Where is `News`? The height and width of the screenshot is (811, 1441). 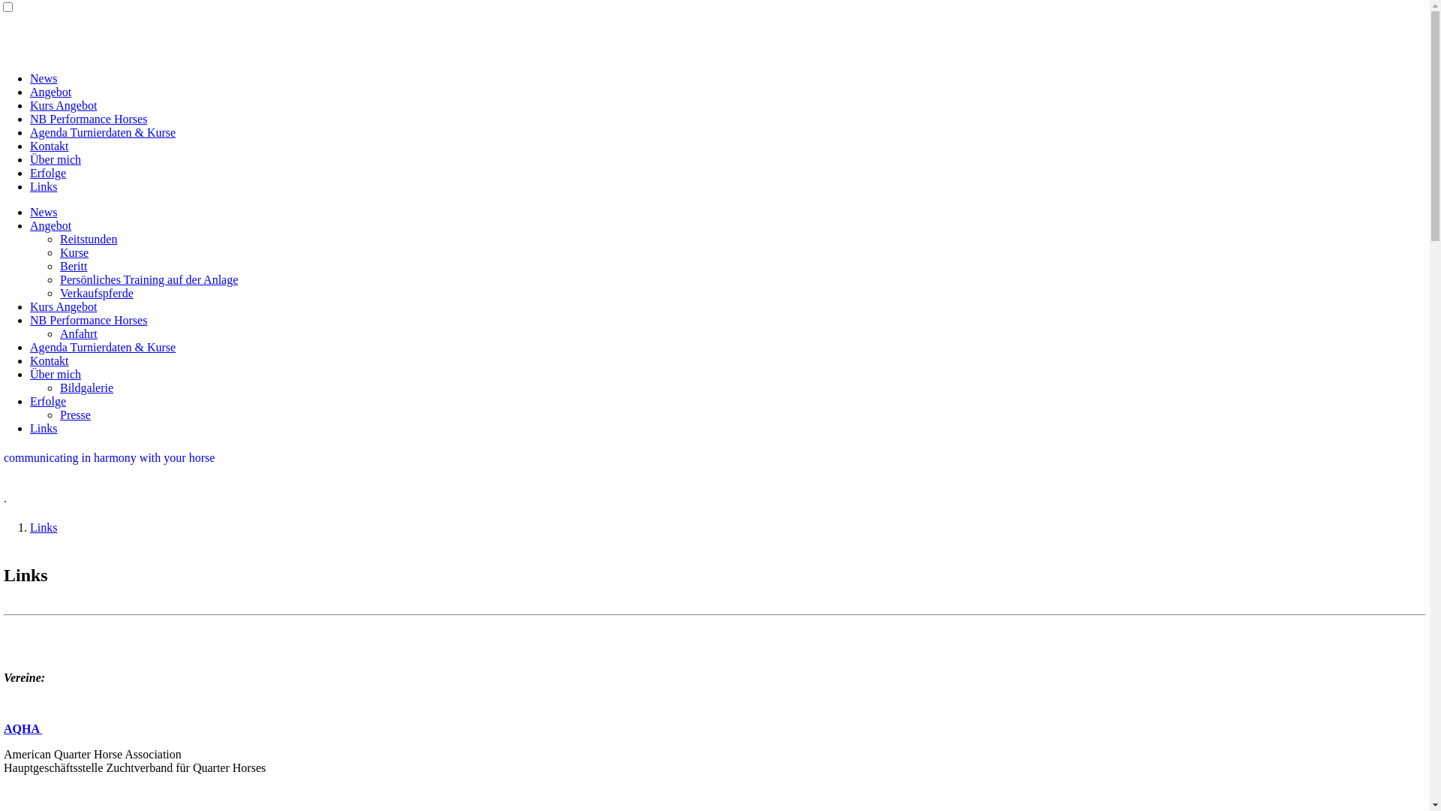
News is located at coordinates (44, 78).